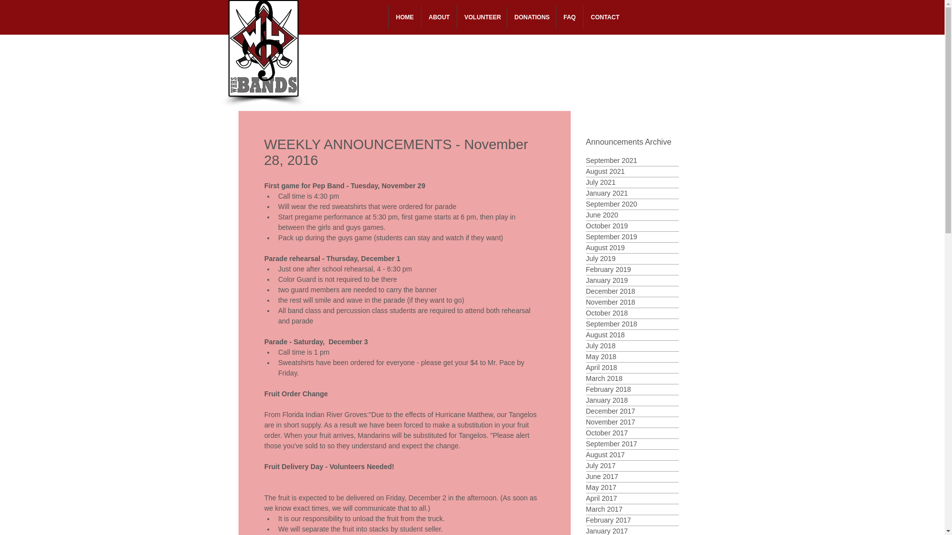  Describe the element at coordinates (632, 291) in the screenshot. I see `December 2018` at that location.